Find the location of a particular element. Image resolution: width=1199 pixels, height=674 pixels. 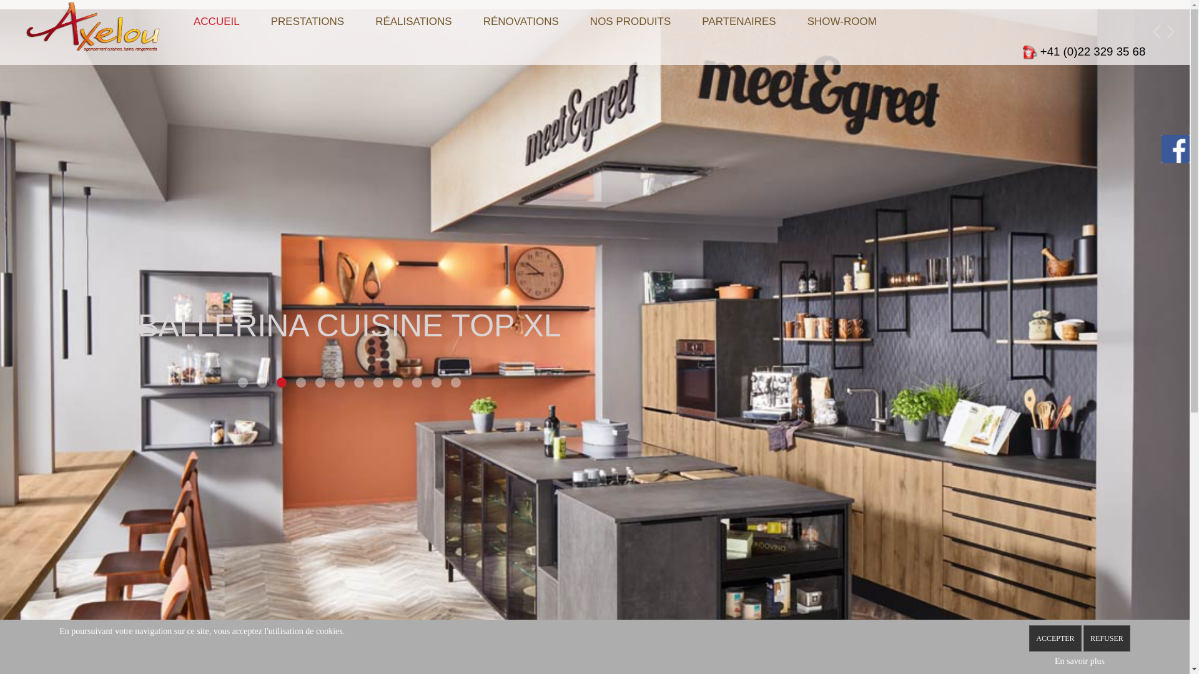

DOCA CUISIN ANVIL is located at coordinates (377, 382).